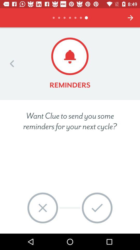 The image size is (140, 250). I want to click on choose the item at the bottom right corner, so click(97, 208).